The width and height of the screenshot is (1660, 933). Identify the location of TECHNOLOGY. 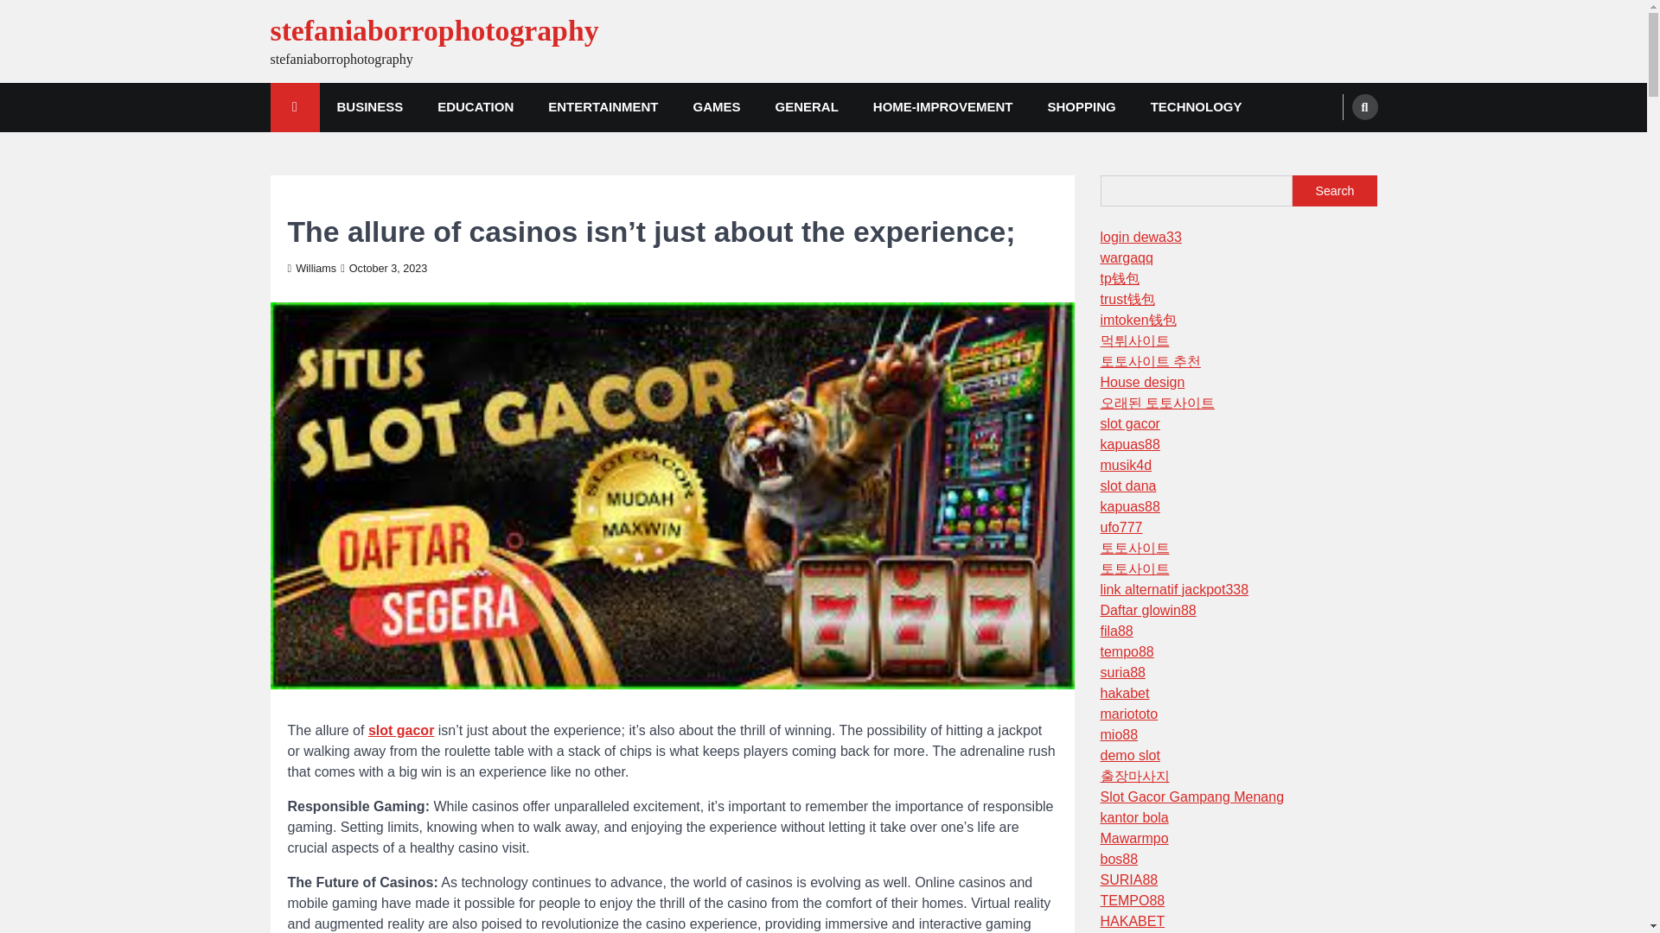
(1197, 107).